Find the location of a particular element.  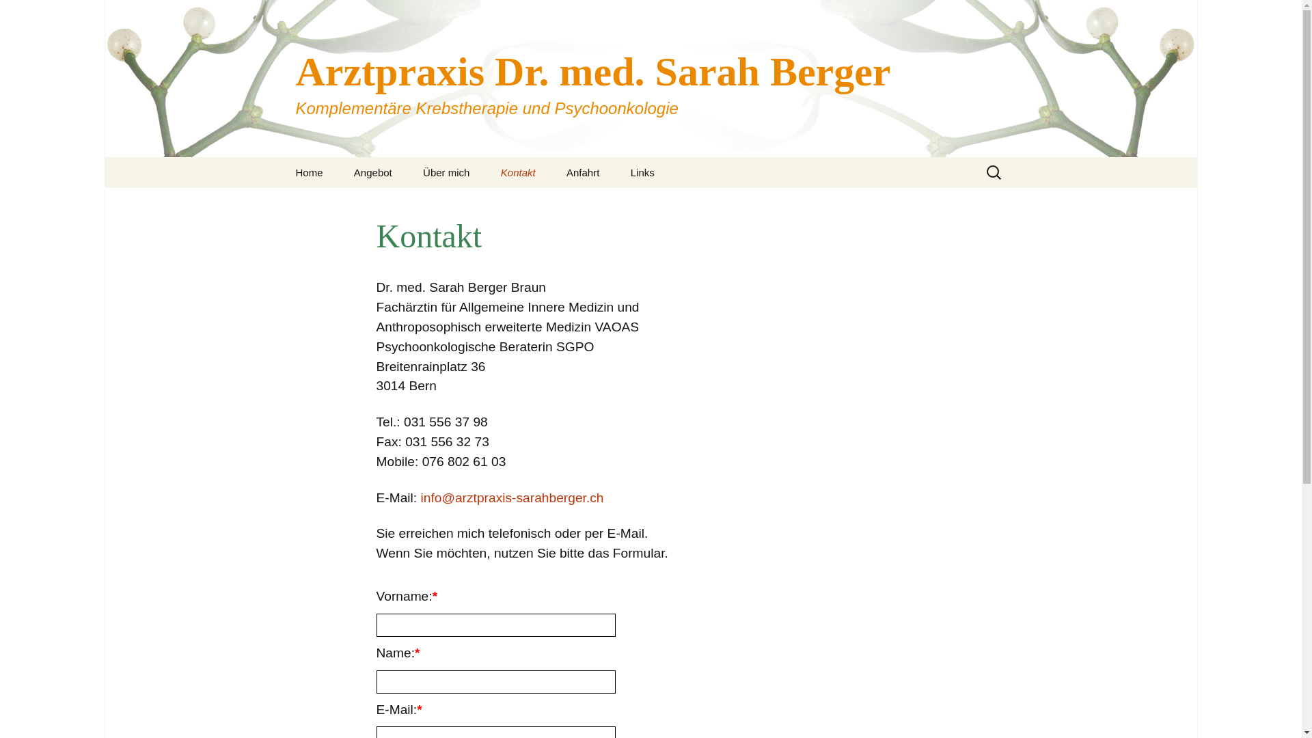

Home is located at coordinates (309, 172).